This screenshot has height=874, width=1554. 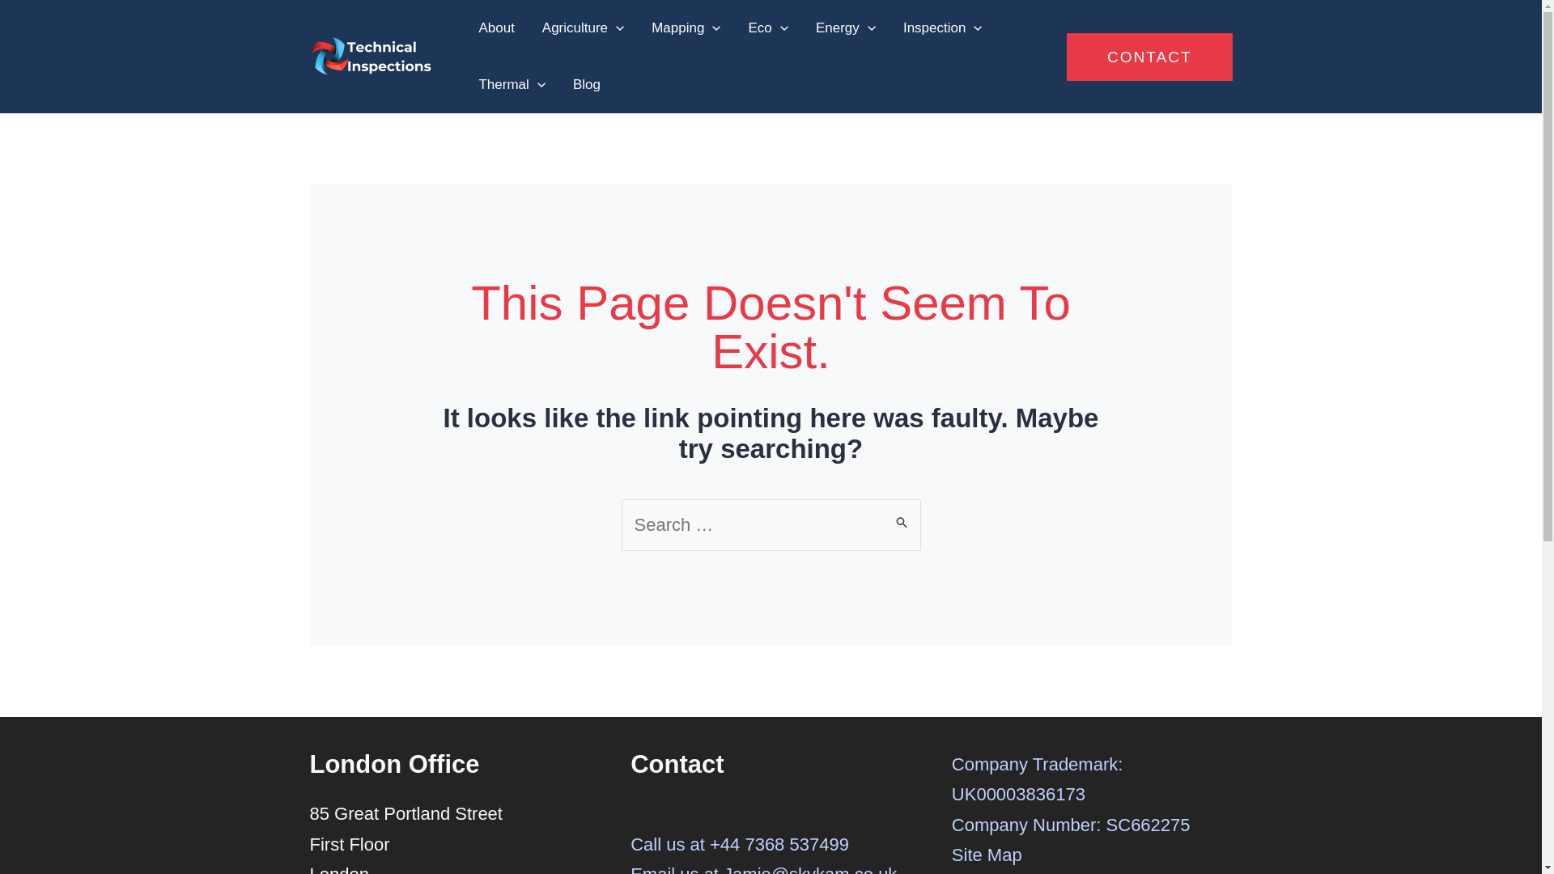 What do you see at coordinates (845, 28) in the screenshot?
I see `Energy` at bounding box center [845, 28].